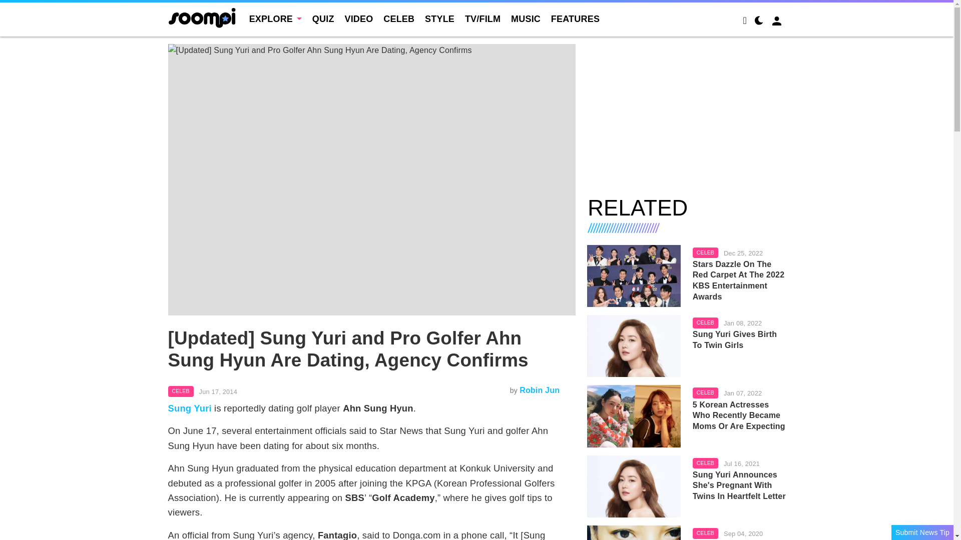 This screenshot has height=540, width=961. Describe the element at coordinates (181, 391) in the screenshot. I see `Celeb` at that location.